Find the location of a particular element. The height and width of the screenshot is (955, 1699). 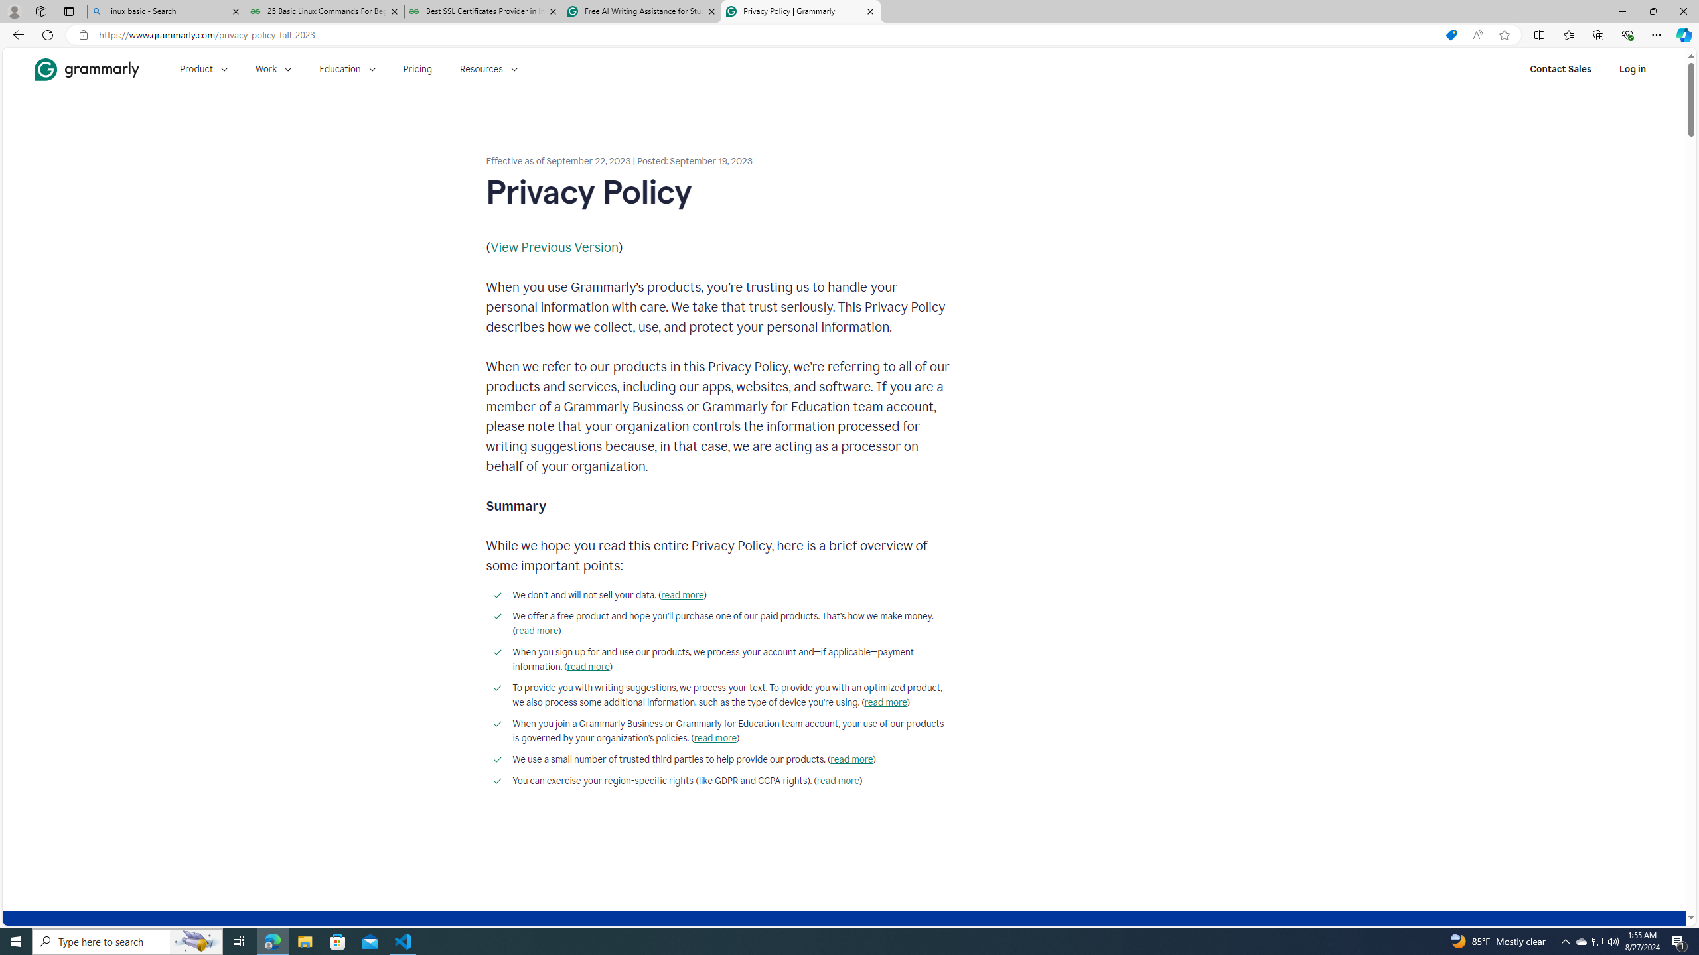

linux basic - Search is located at coordinates (166, 11).